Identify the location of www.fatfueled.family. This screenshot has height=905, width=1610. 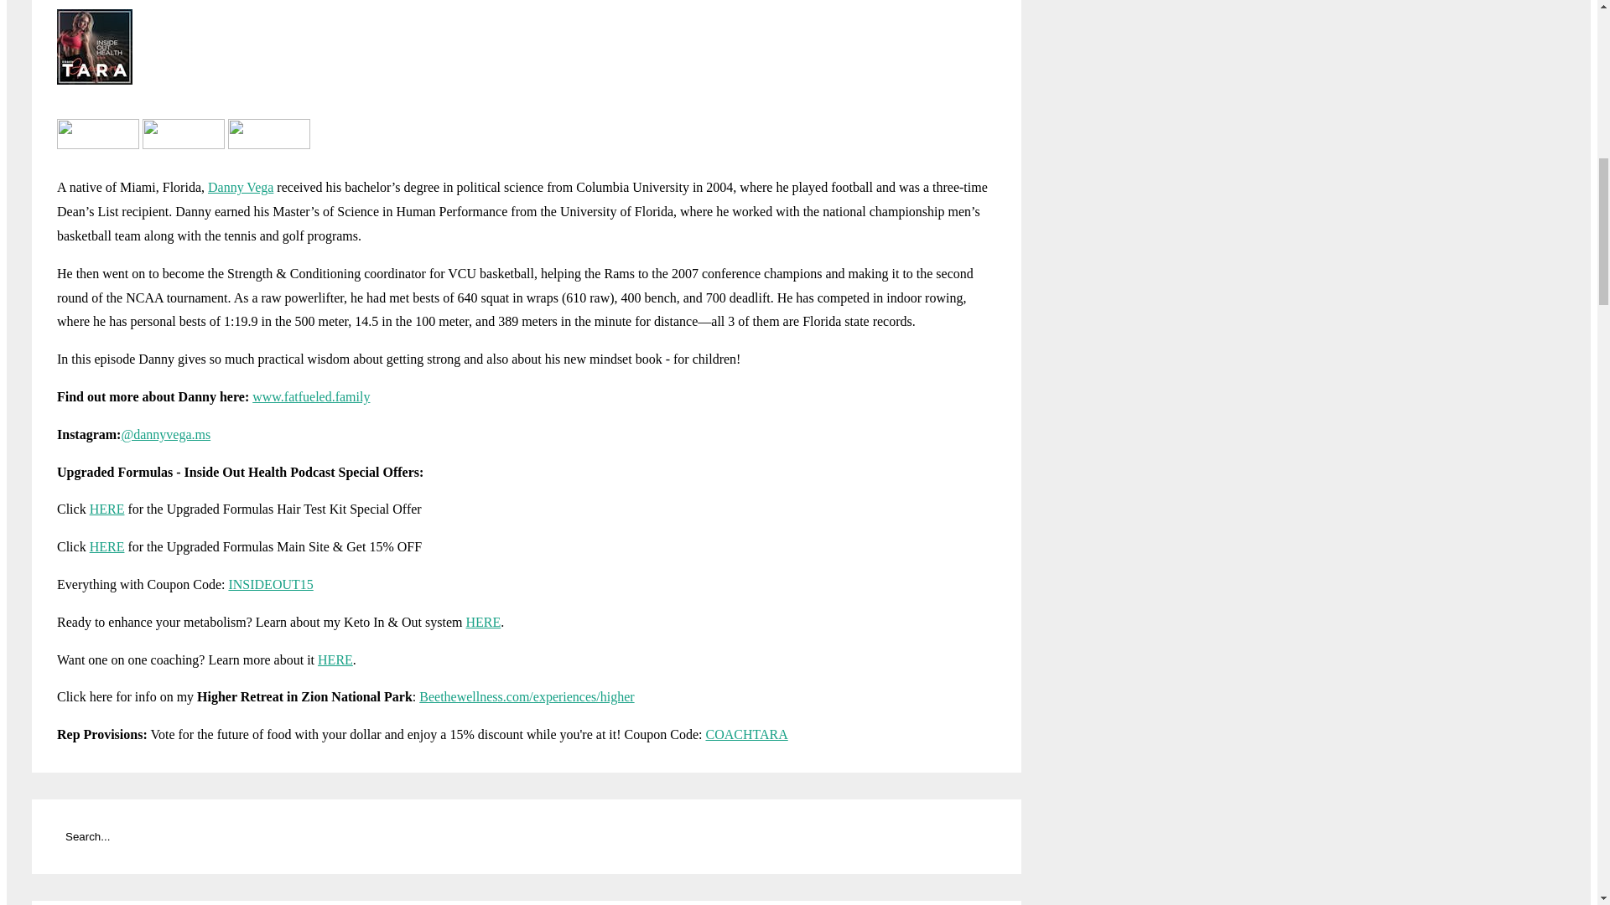
(311, 396).